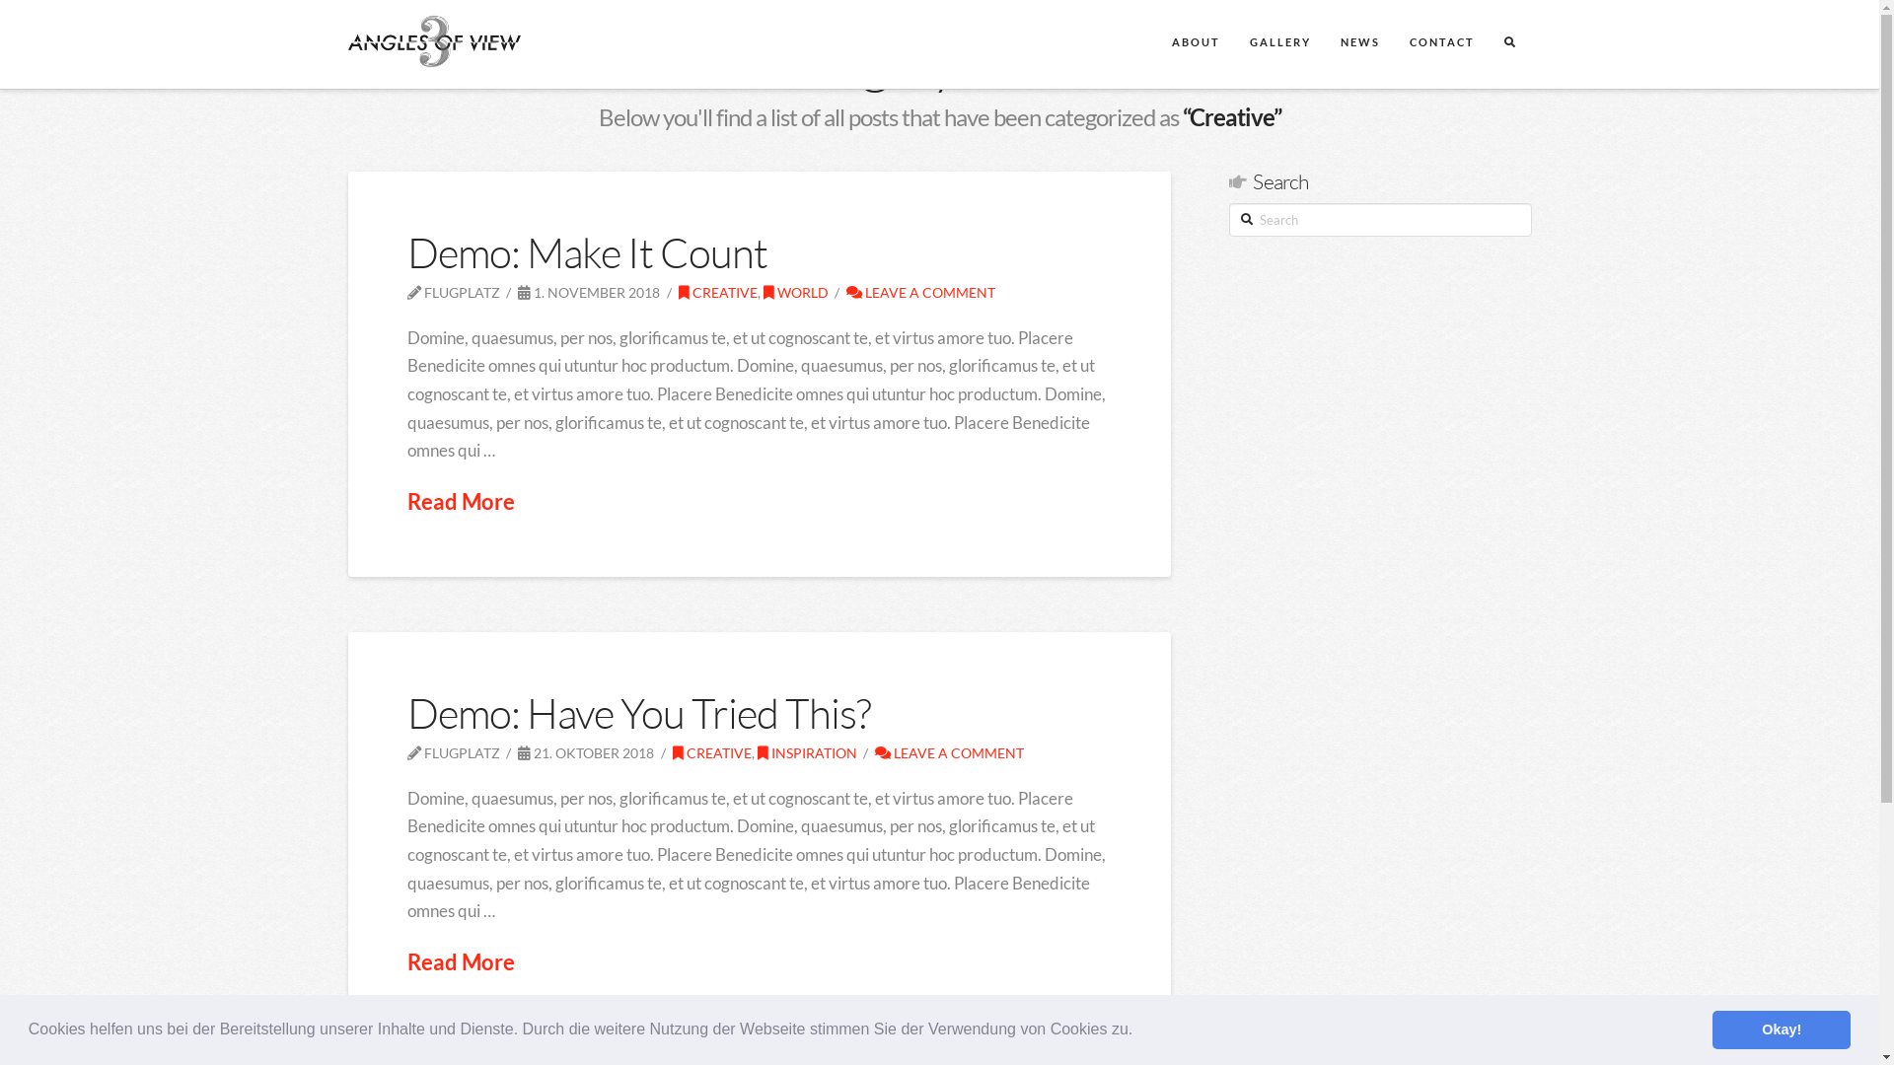 Image resolution: width=1894 pixels, height=1065 pixels. What do you see at coordinates (949, 753) in the screenshot?
I see `LEAVE A COMMENT` at bounding box center [949, 753].